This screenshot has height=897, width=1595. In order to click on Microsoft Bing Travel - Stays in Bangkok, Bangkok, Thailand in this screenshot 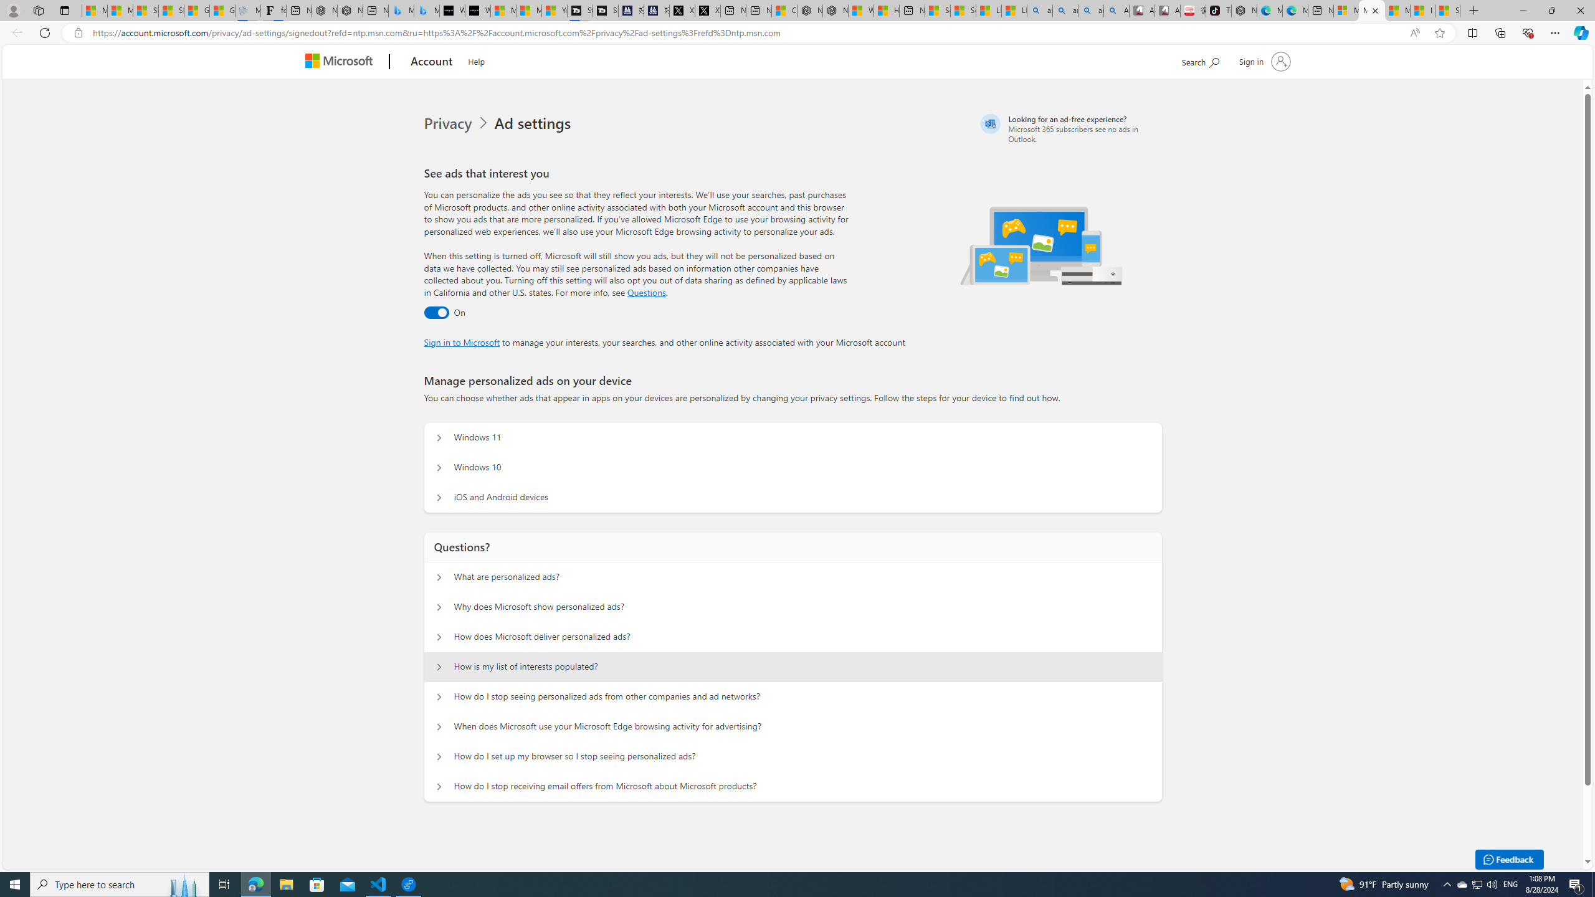, I will do `click(401, 11)`.